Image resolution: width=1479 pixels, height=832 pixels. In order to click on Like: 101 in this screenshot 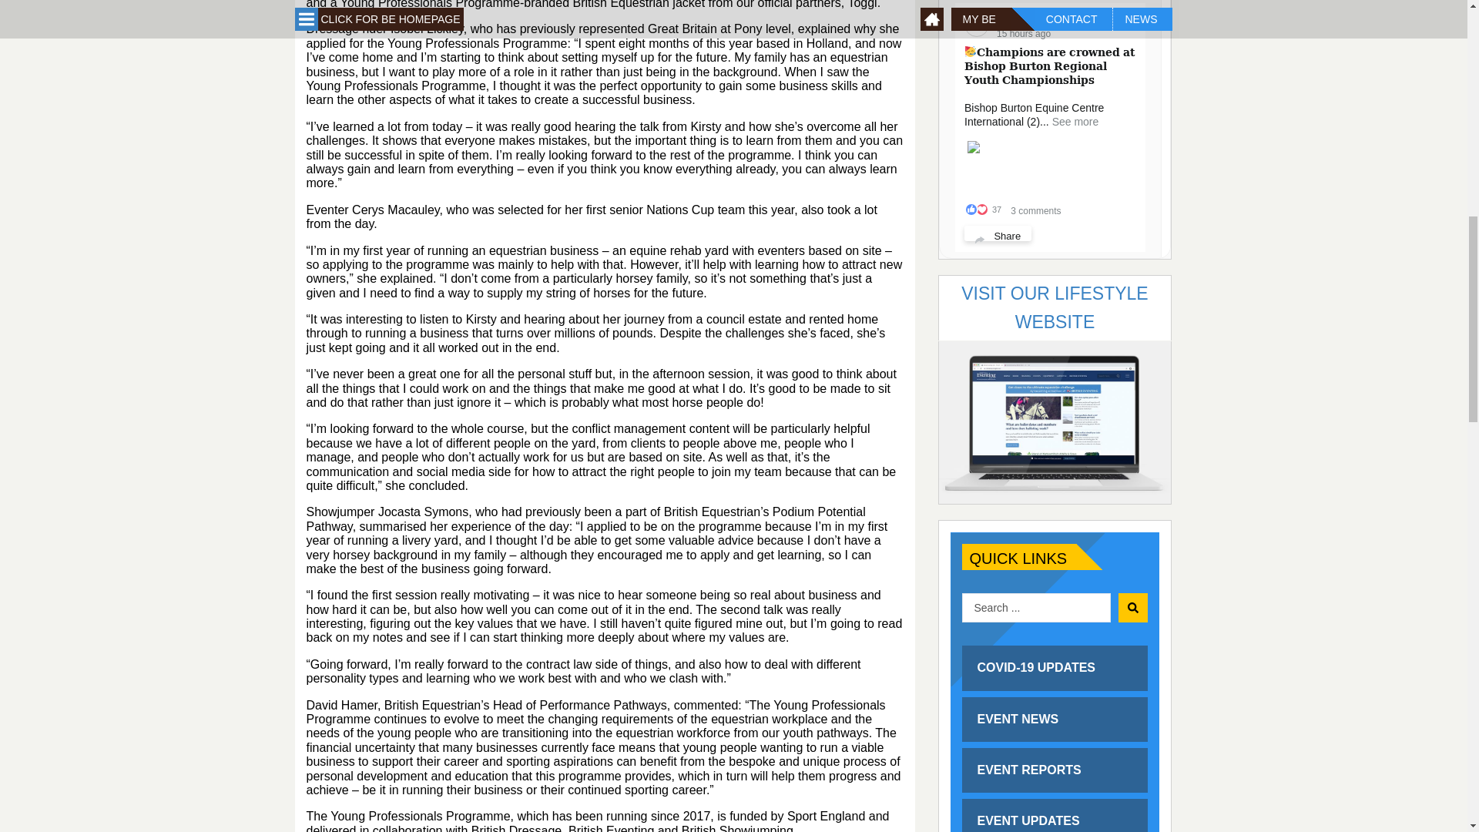, I will do `click(971, 465)`.